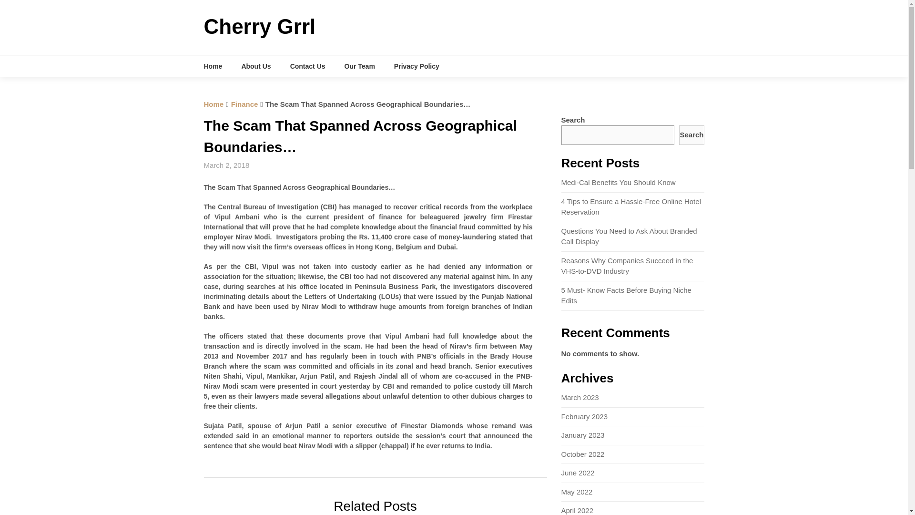 Image resolution: width=915 pixels, height=515 pixels. I want to click on March 2023, so click(580, 398).